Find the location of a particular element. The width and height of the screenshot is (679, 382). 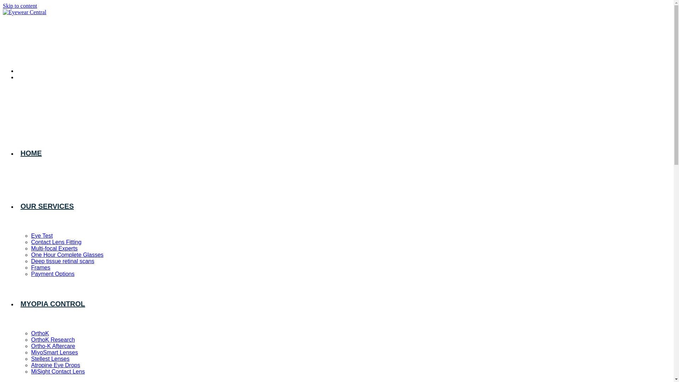

MiyoSmart Lenses is located at coordinates (54, 352).